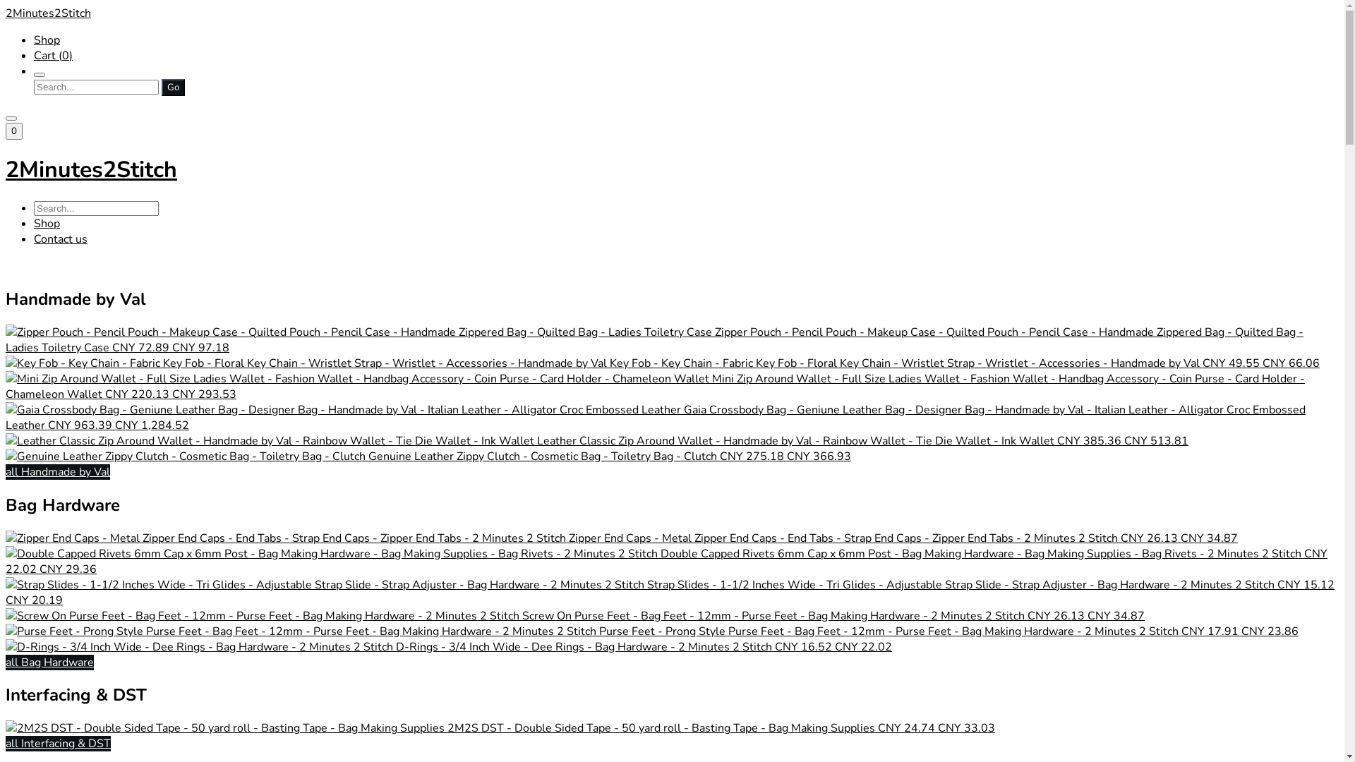 The height and width of the screenshot is (762, 1355). Describe the element at coordinates (174, 87) in the screenshot. I see `Go` at that location.